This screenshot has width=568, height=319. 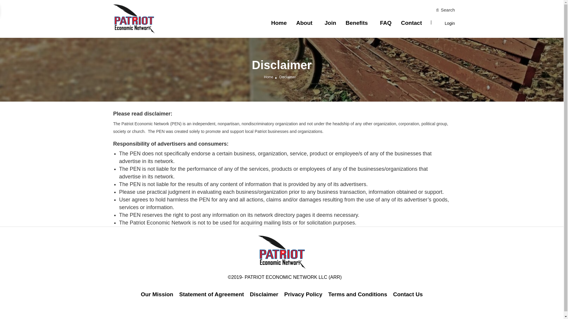 I want to click on Sign in, so click(x=281, y=181).